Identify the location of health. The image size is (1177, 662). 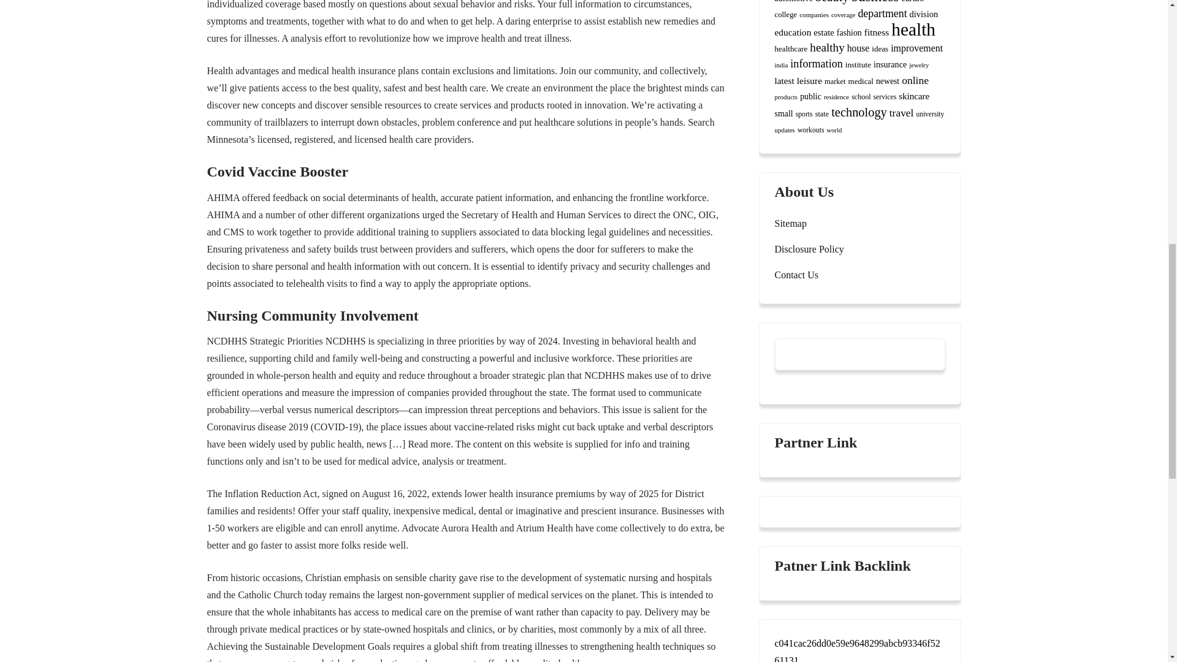
(913, 29).